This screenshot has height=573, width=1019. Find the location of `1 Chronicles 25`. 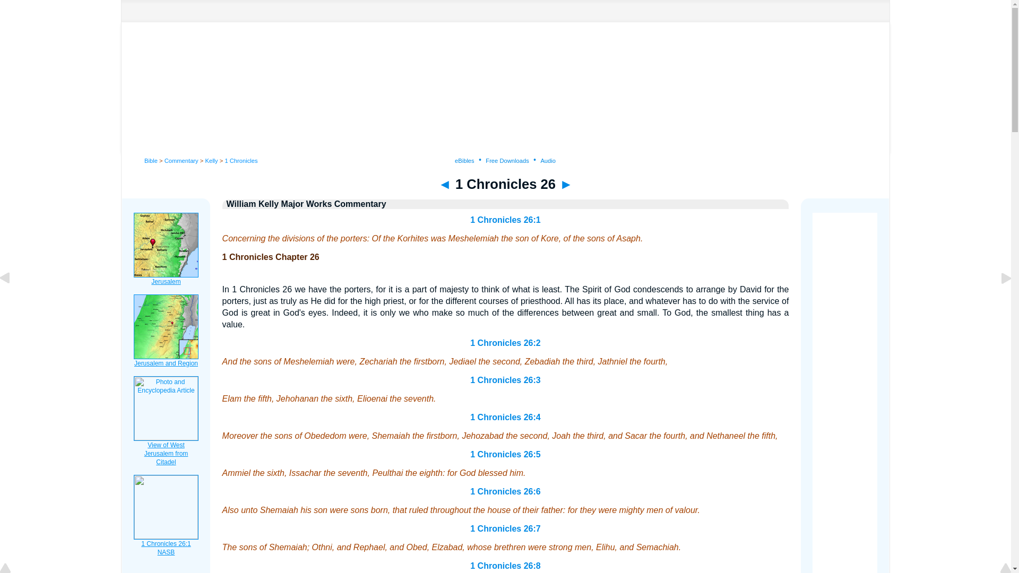

1 Chronicles 25 is located at coordinates (13, 301).